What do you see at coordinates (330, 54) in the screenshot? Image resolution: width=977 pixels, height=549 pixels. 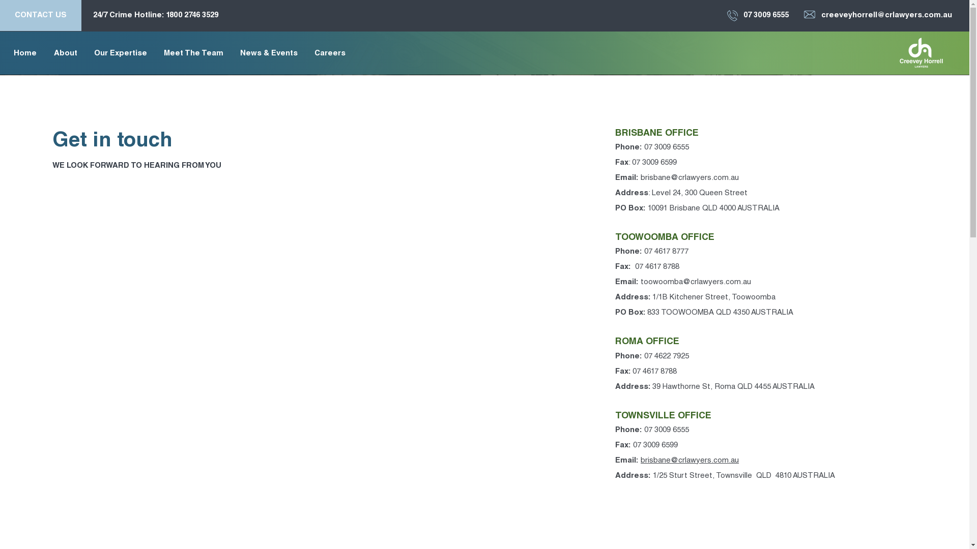 I see `Careers` at bounding box center [330, 54].